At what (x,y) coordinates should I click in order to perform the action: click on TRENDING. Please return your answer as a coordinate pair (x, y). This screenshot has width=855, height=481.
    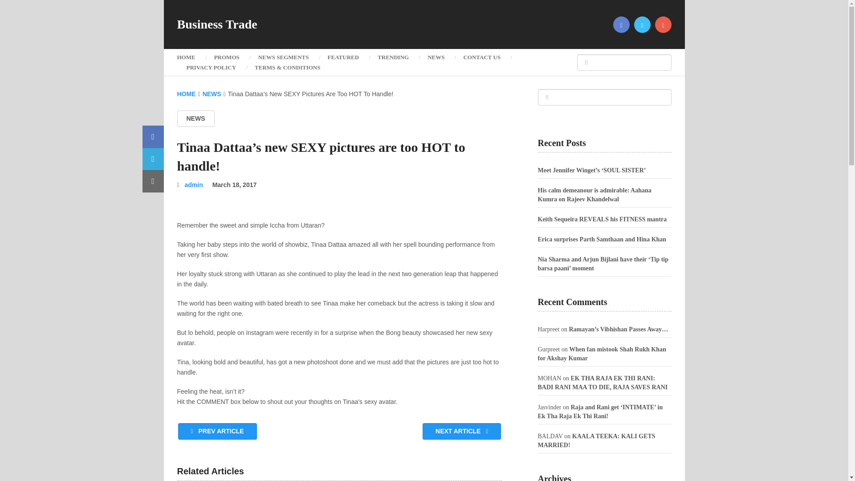
    Looking at the image, I should click on (393, 57).